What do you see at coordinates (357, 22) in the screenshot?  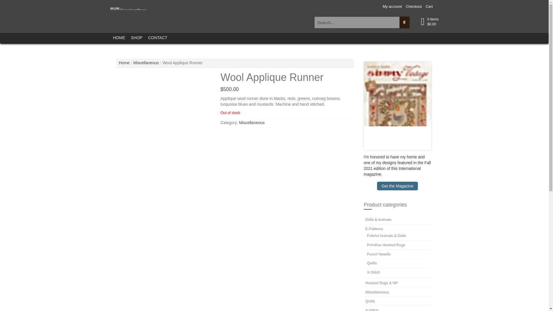 I see `Search for:` at bounding box center [357, 22].